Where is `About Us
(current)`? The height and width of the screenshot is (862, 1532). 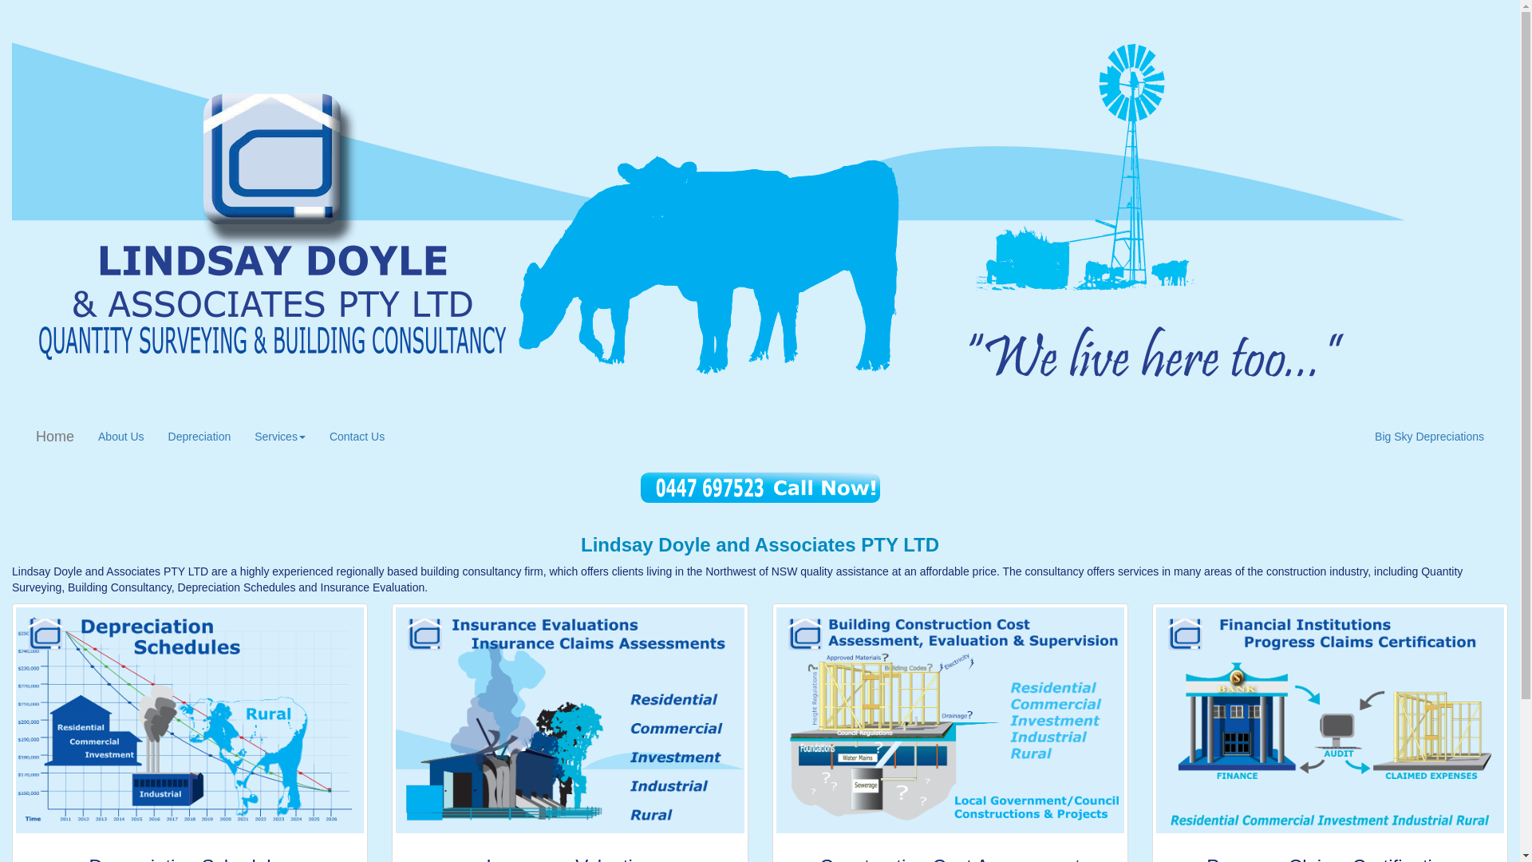
About Us
(current) is located at coordinates (121, 437).